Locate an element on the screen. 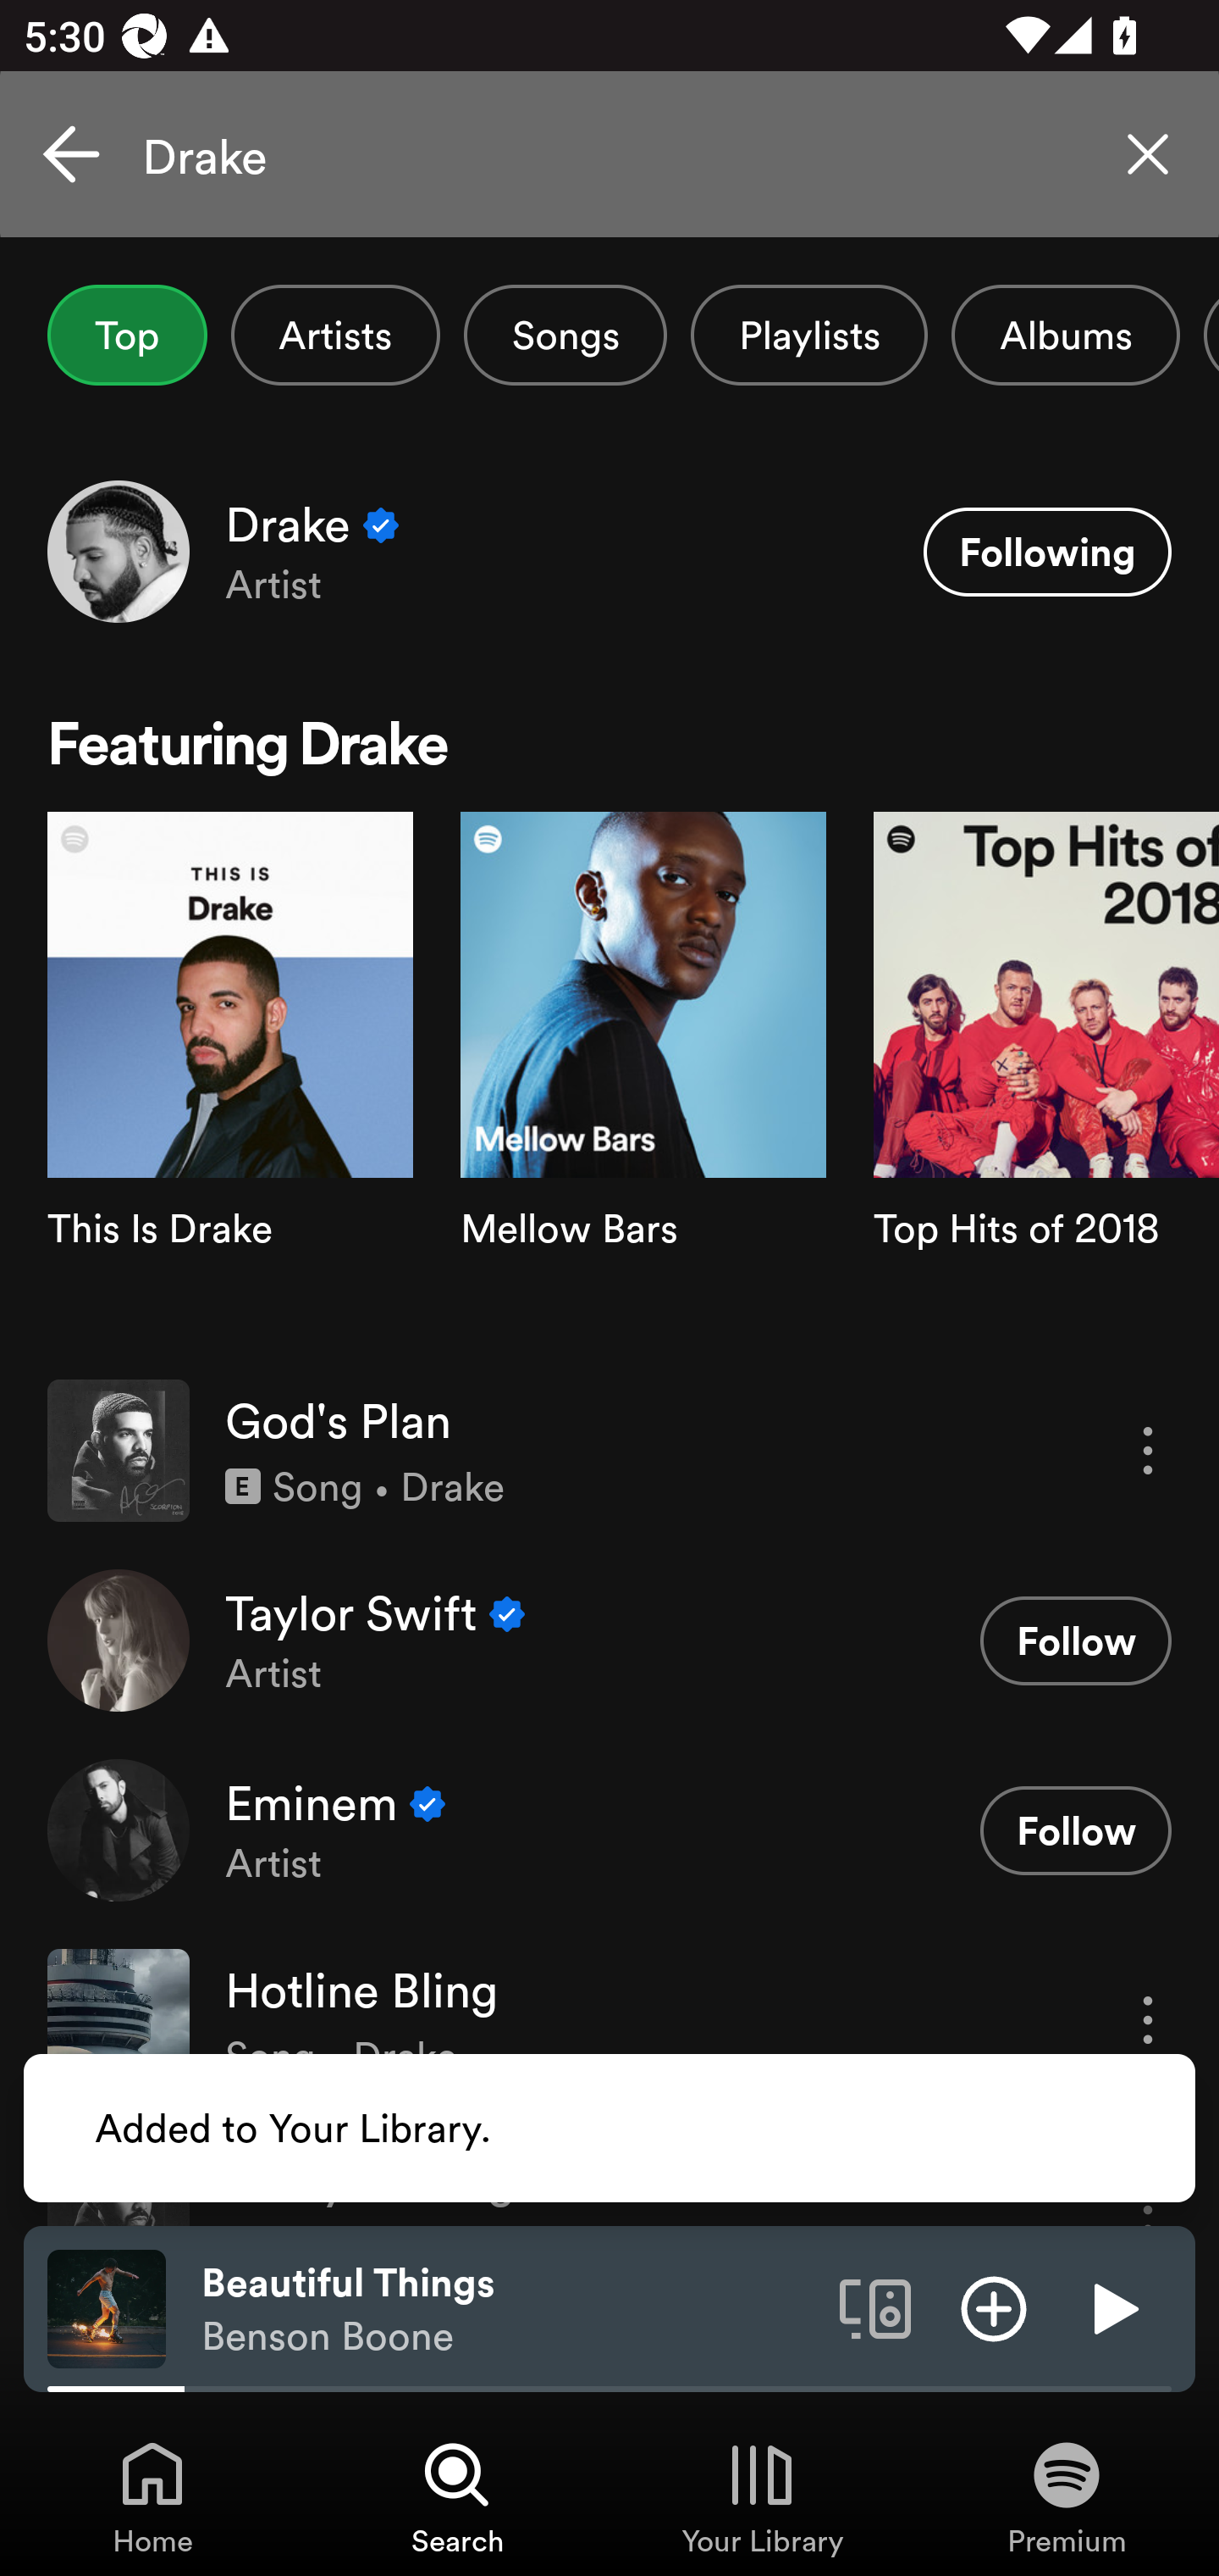  The cover art of the currently playing track is located at coordinates (107, 2307).